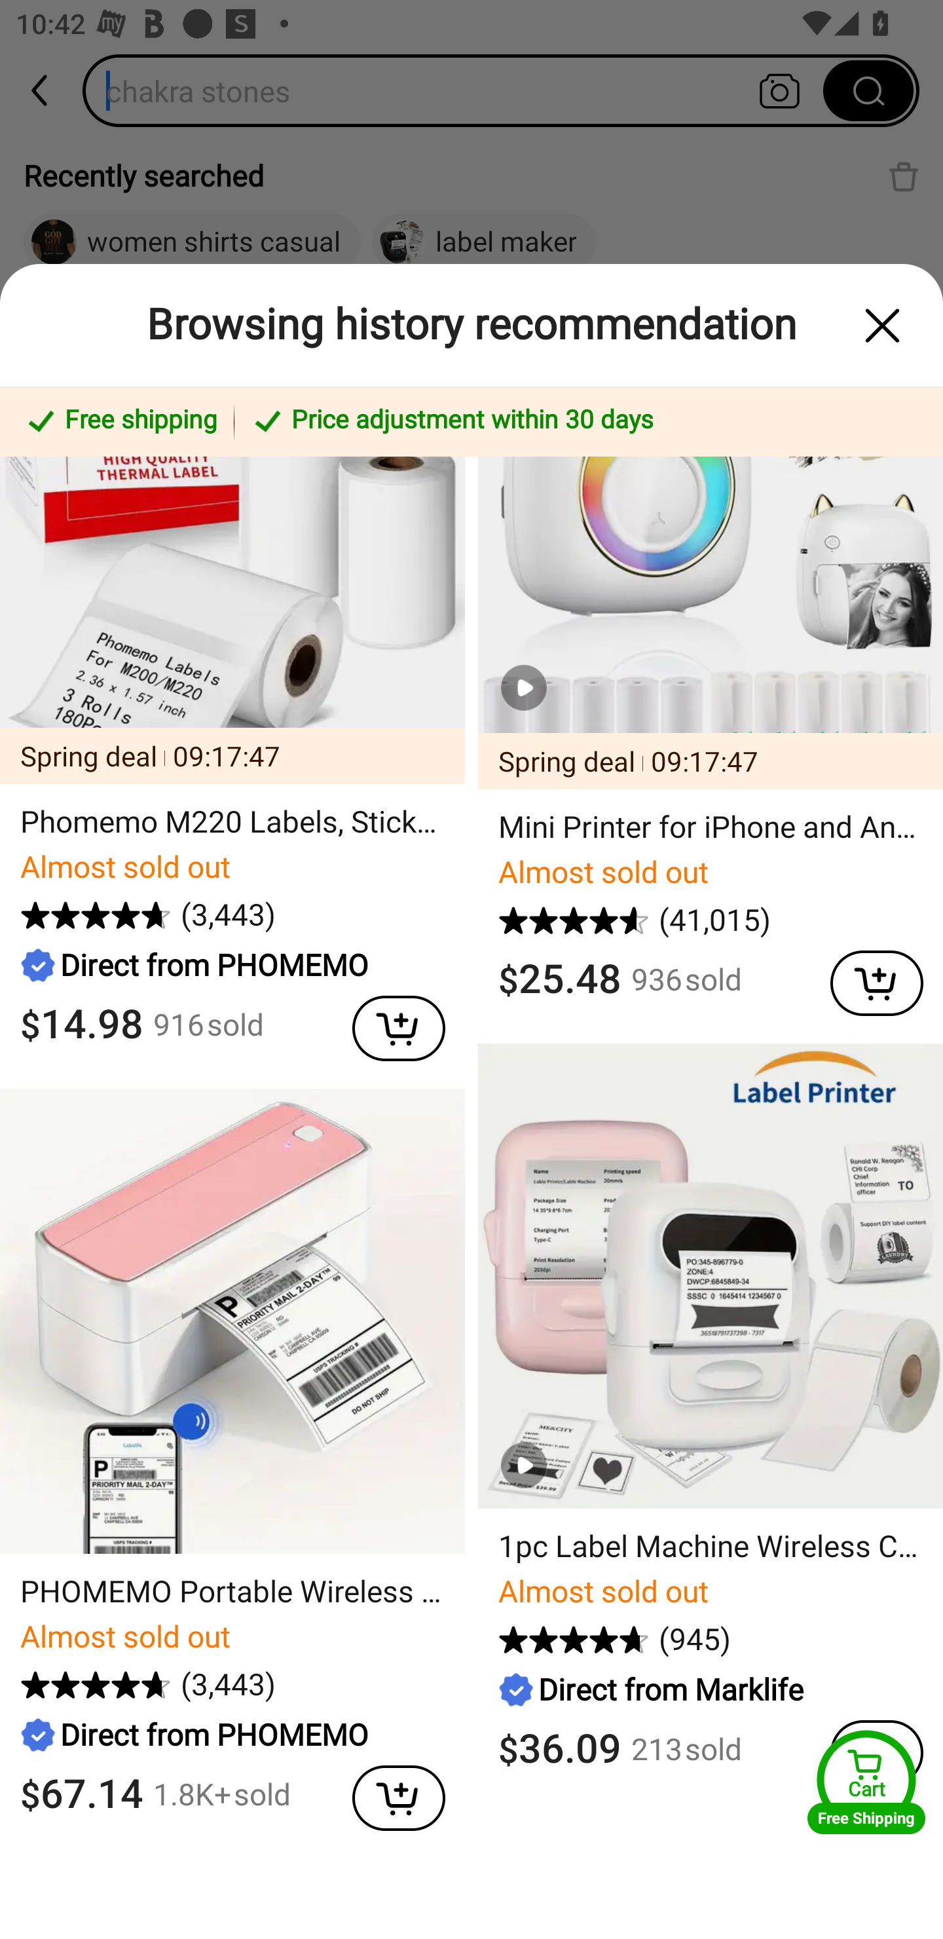 This screenshot has width=943, height=1939. I want to click on Free shipping, so click(120, 421).